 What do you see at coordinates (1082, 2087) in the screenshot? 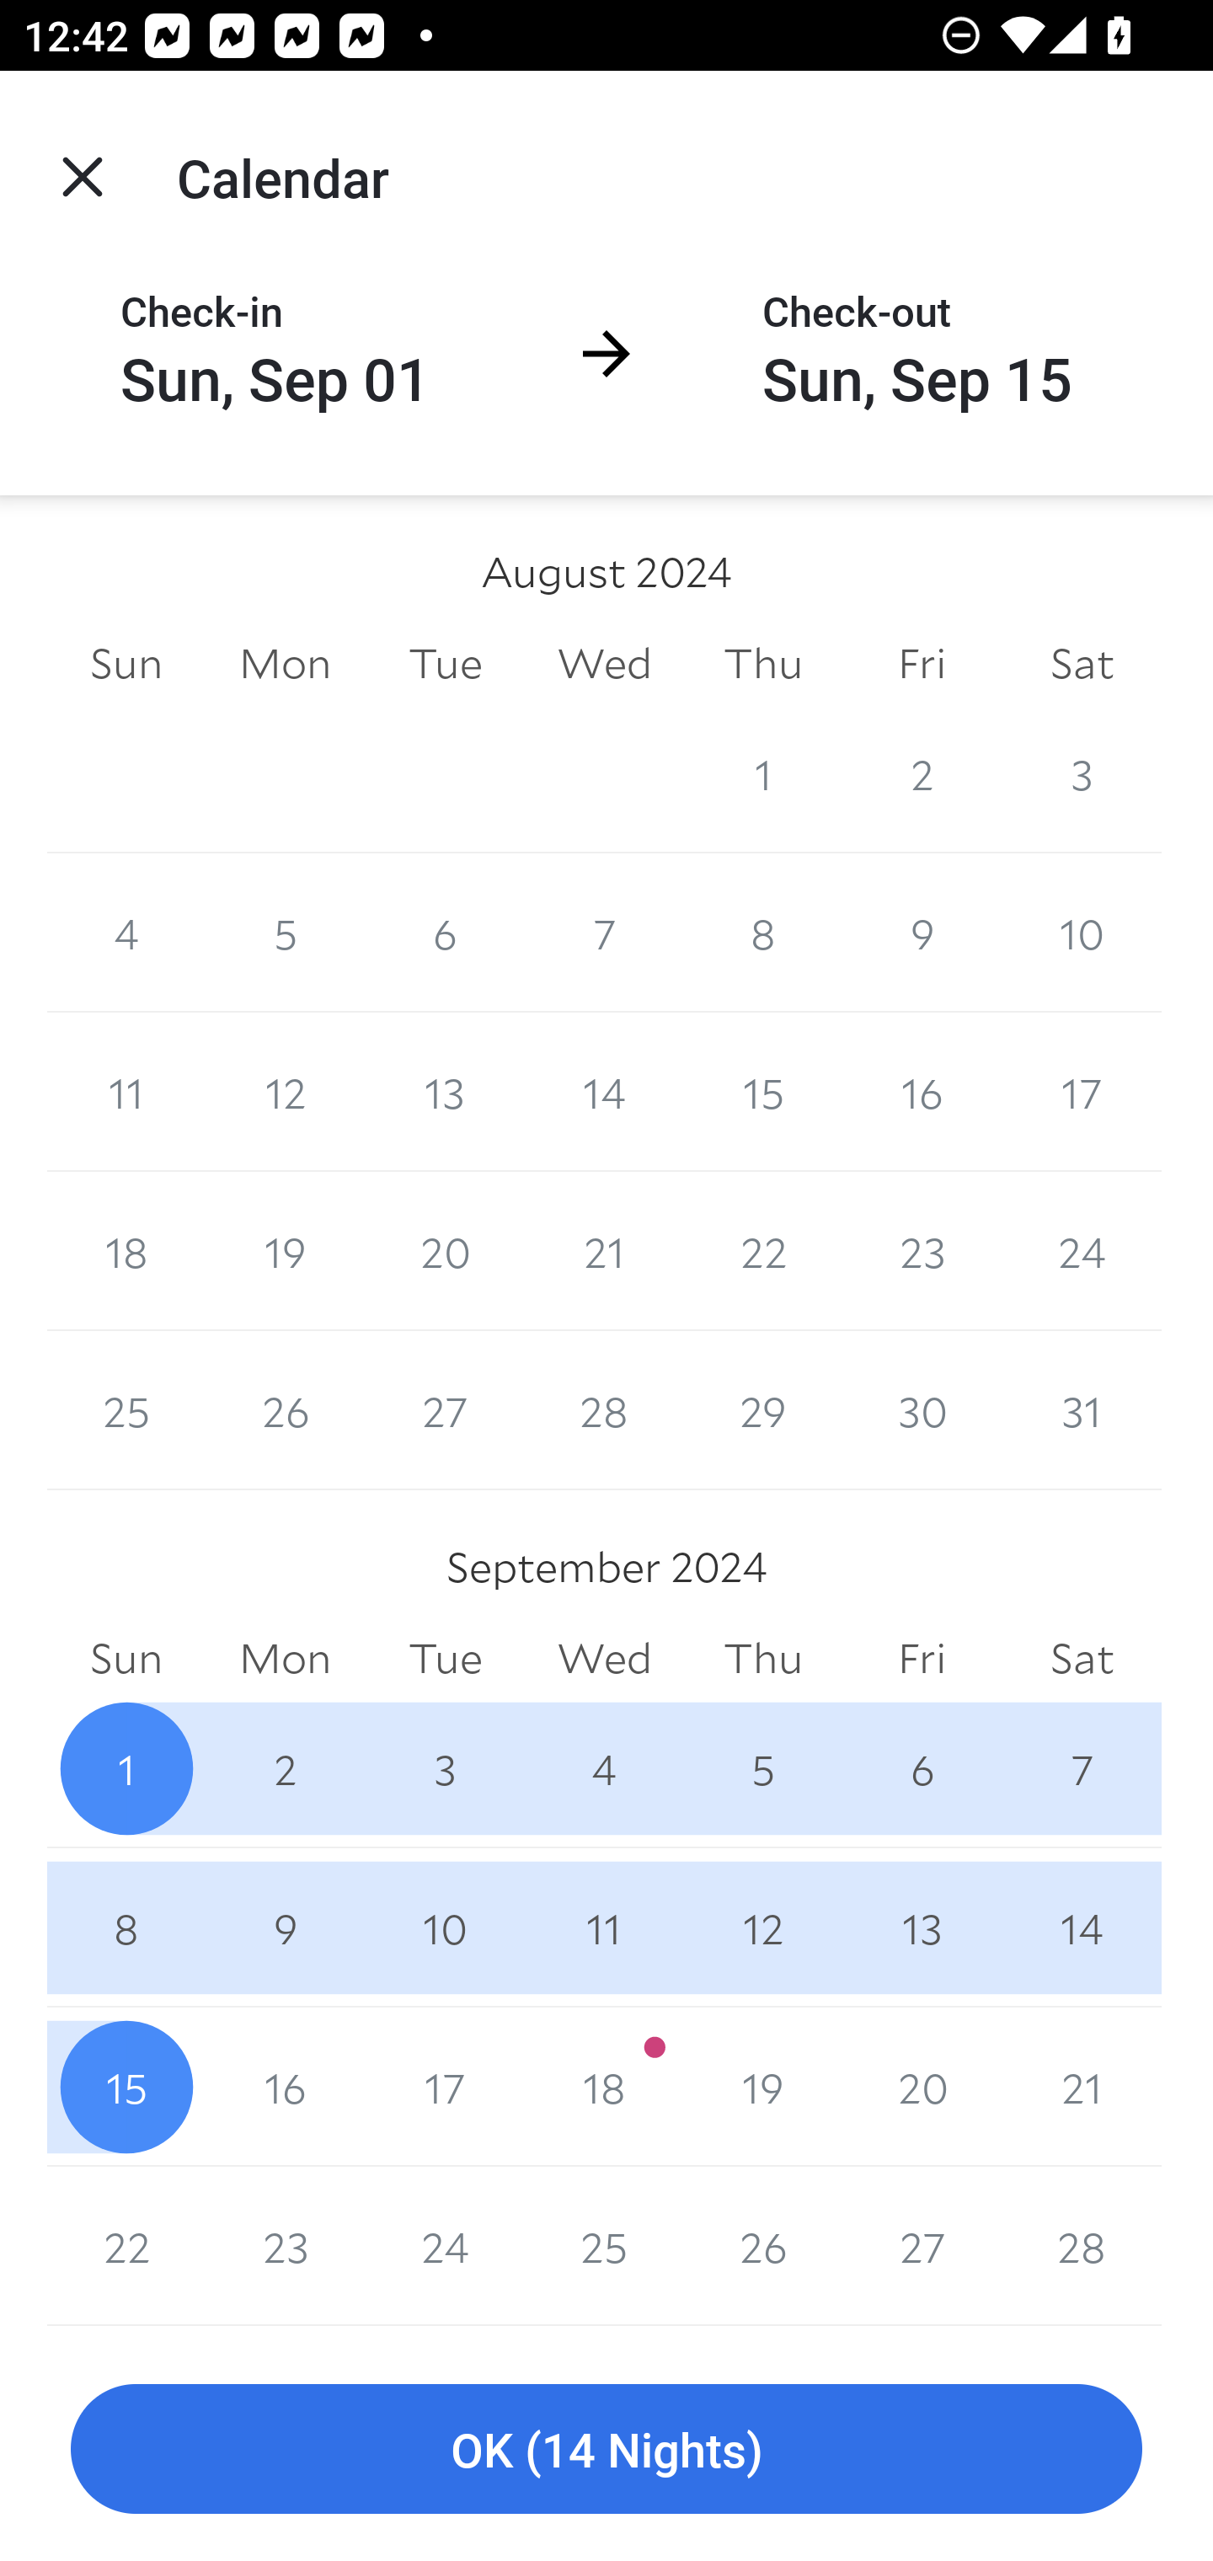
I see `21 21 September 2024` at bounding box center [1082, 2087].